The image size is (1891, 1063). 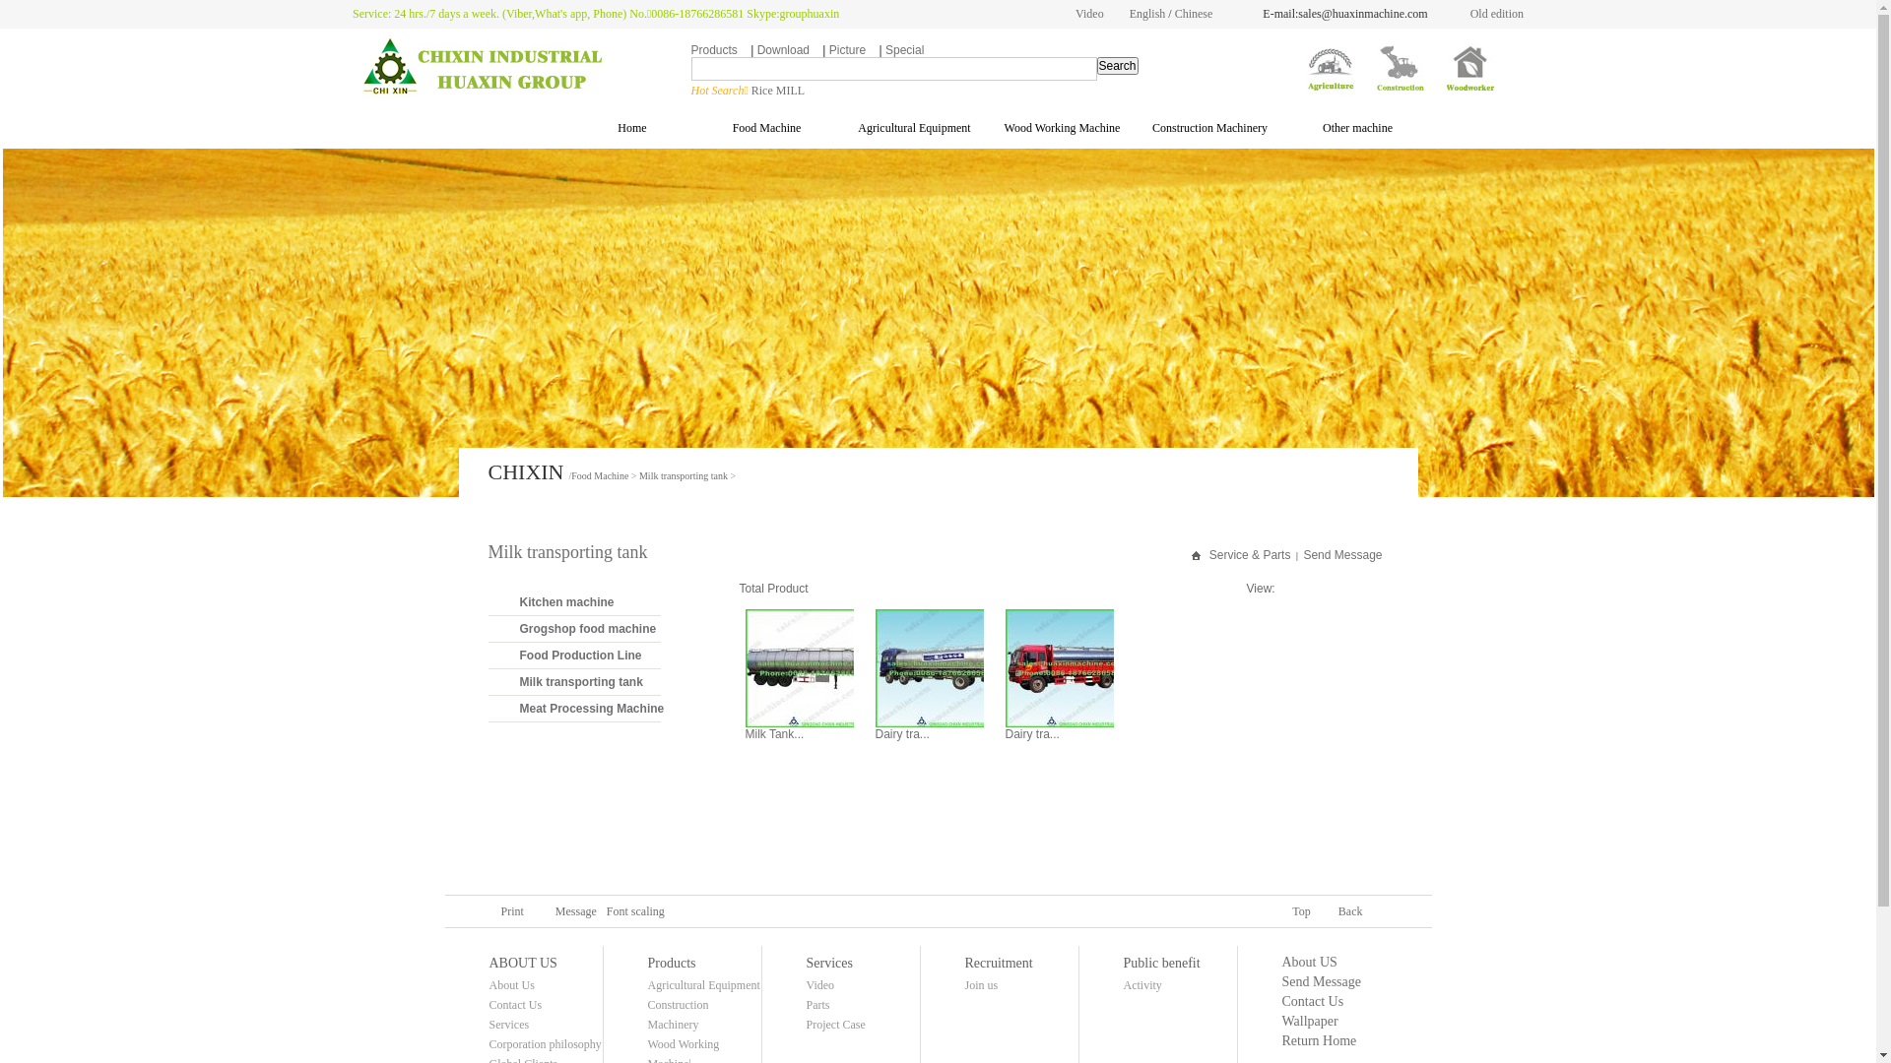 What do you see at coordinates (1310, 1022) in the screenshot?
I see `Wallpaper` at bounding box center [1310, 1022].